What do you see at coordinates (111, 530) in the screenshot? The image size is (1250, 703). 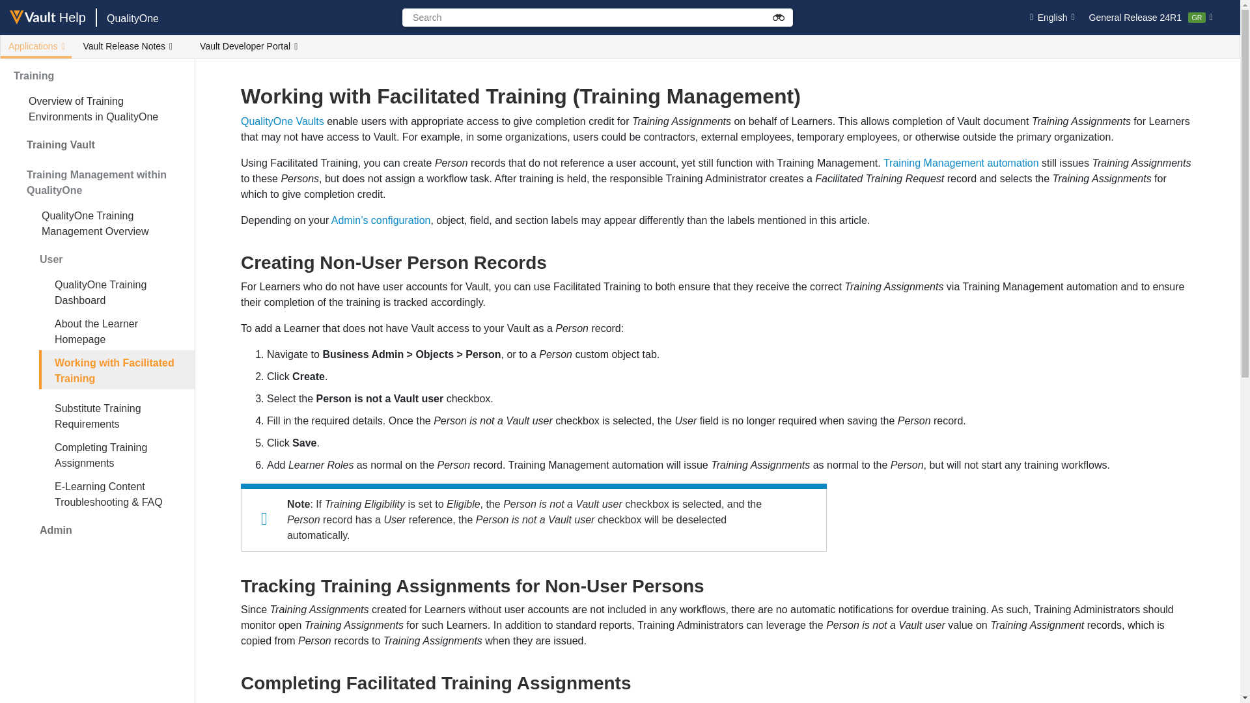 I see `Admin` at bounding box center [111, 530].